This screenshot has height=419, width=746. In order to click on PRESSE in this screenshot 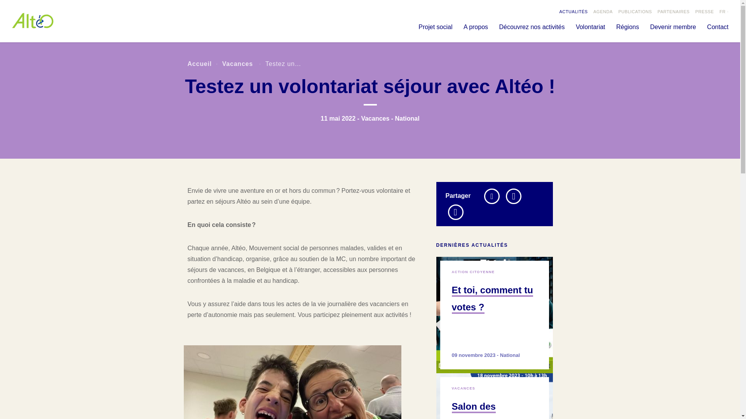, I will do `click(704, 12)`.